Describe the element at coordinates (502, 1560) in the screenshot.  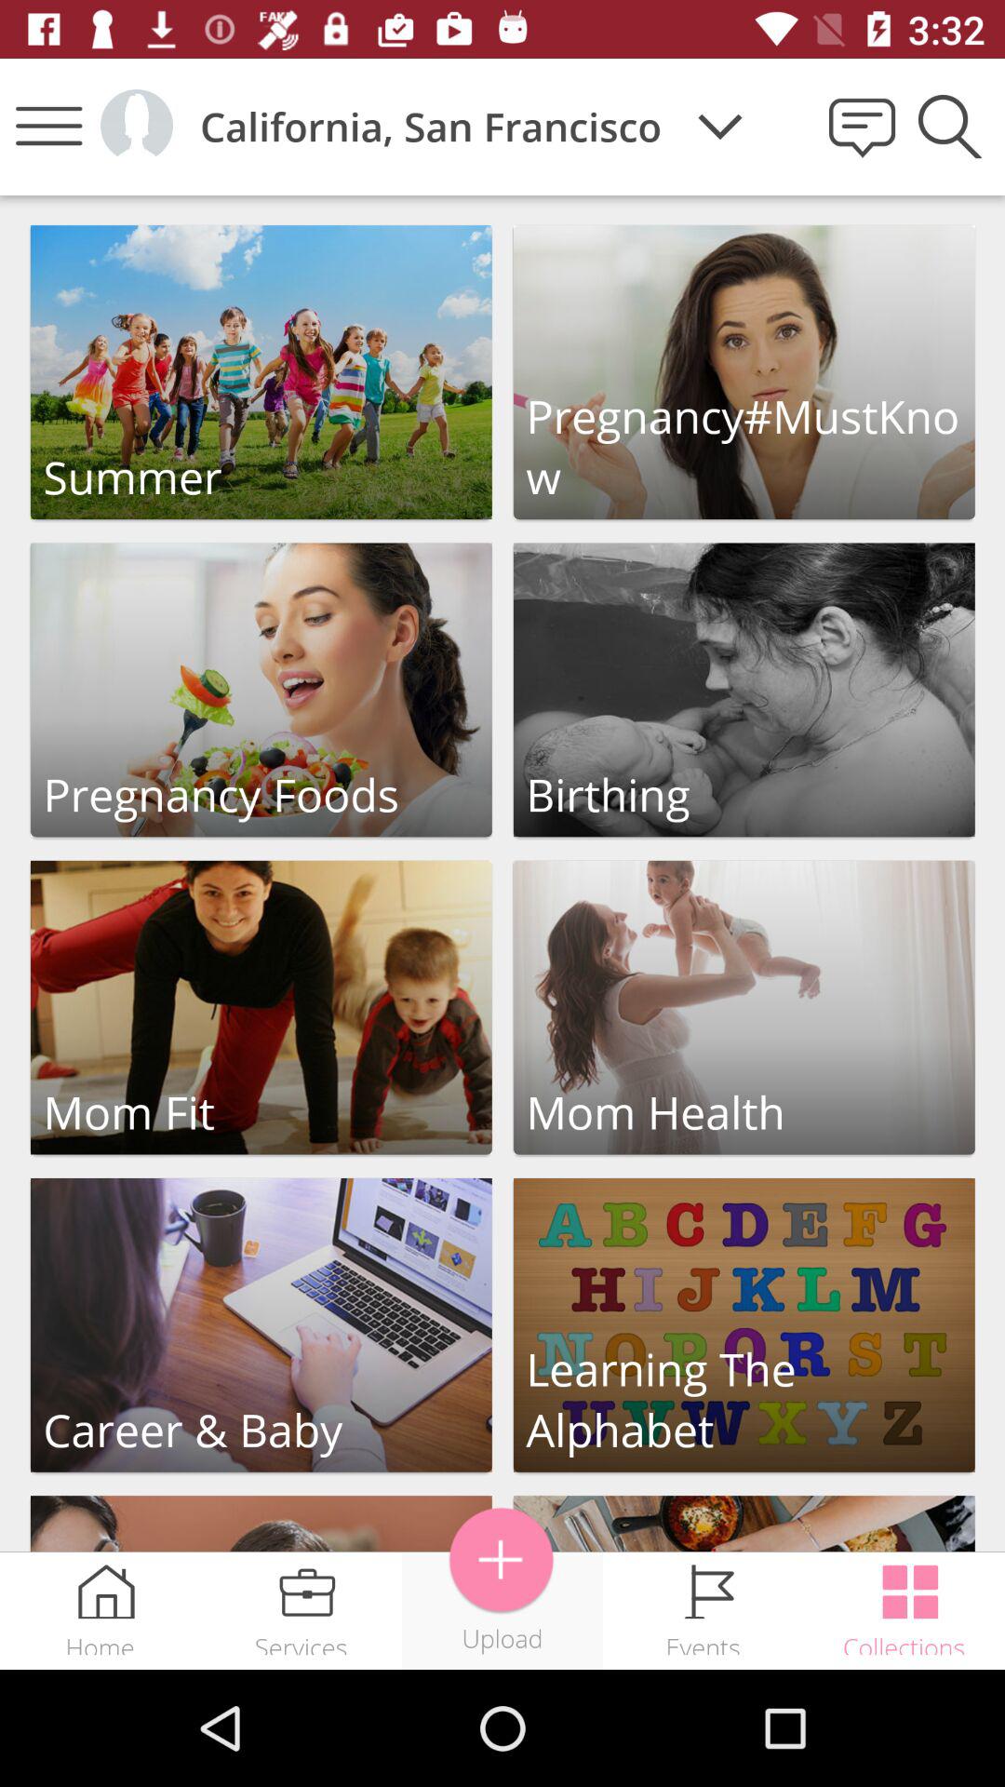
I see `add a topic` at that location.